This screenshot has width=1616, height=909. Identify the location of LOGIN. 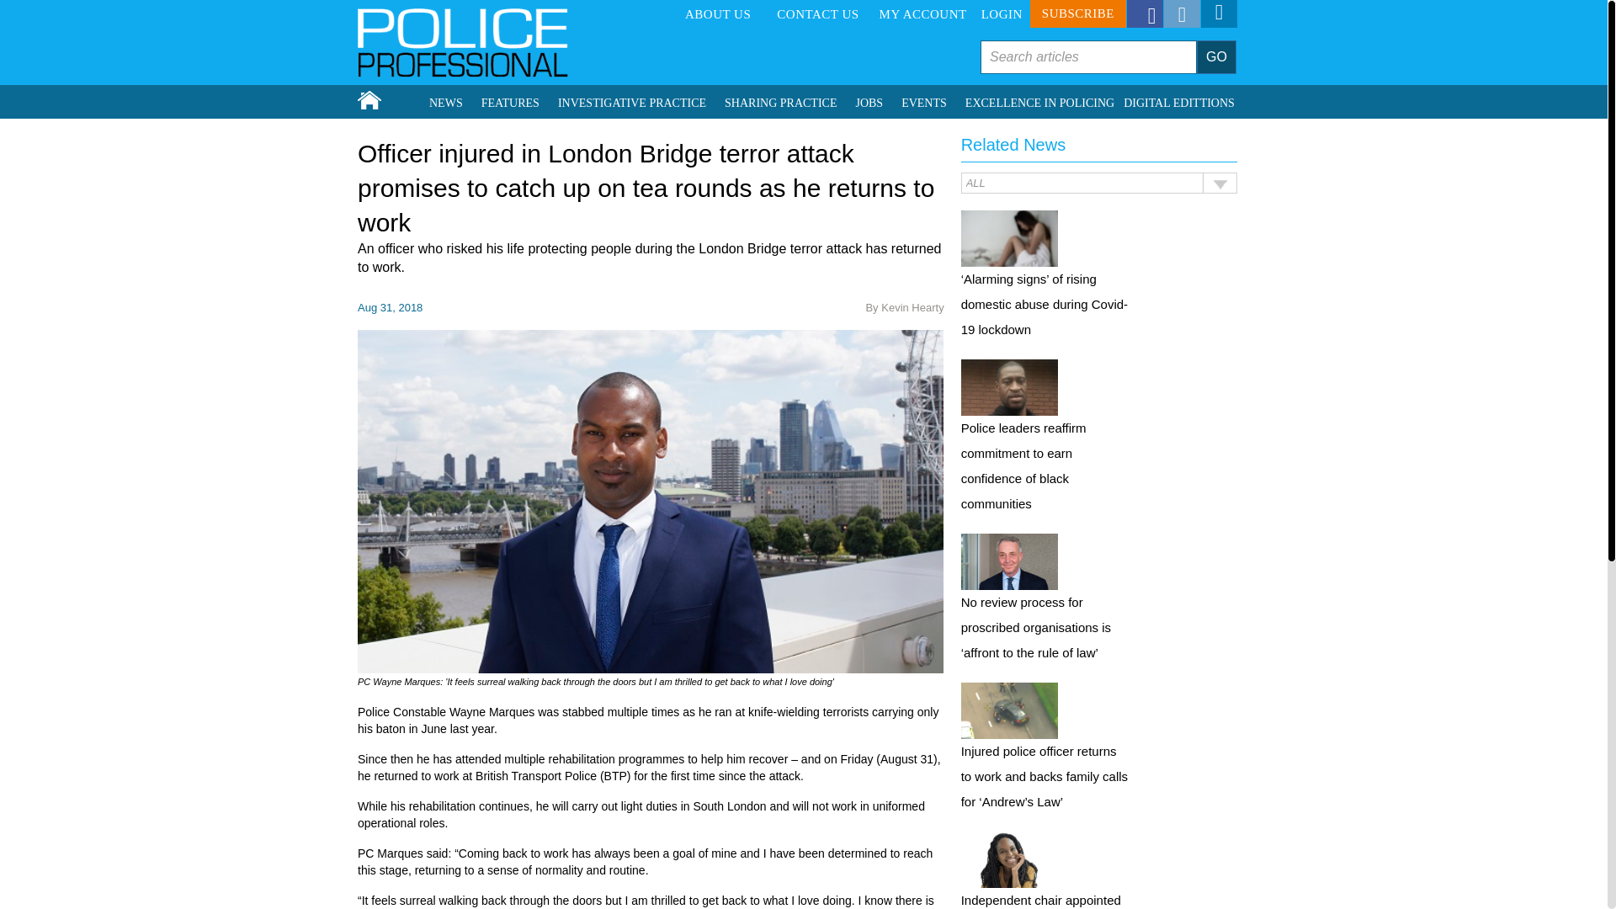
(1002, 14).